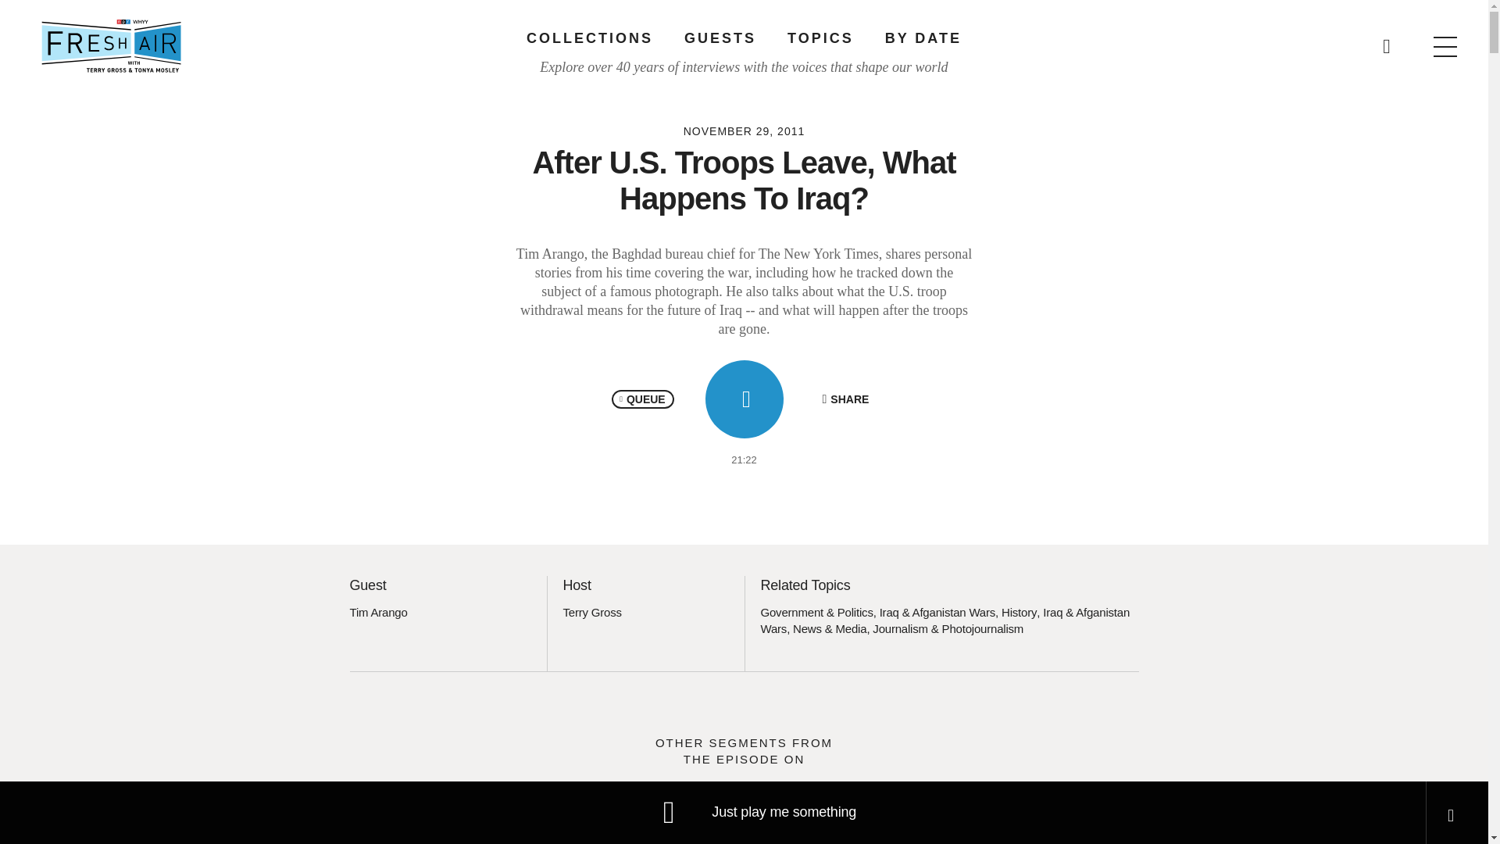  Describe the element at coordinates (820, 38) in the screenshot. I see `TOPICS` at that location.